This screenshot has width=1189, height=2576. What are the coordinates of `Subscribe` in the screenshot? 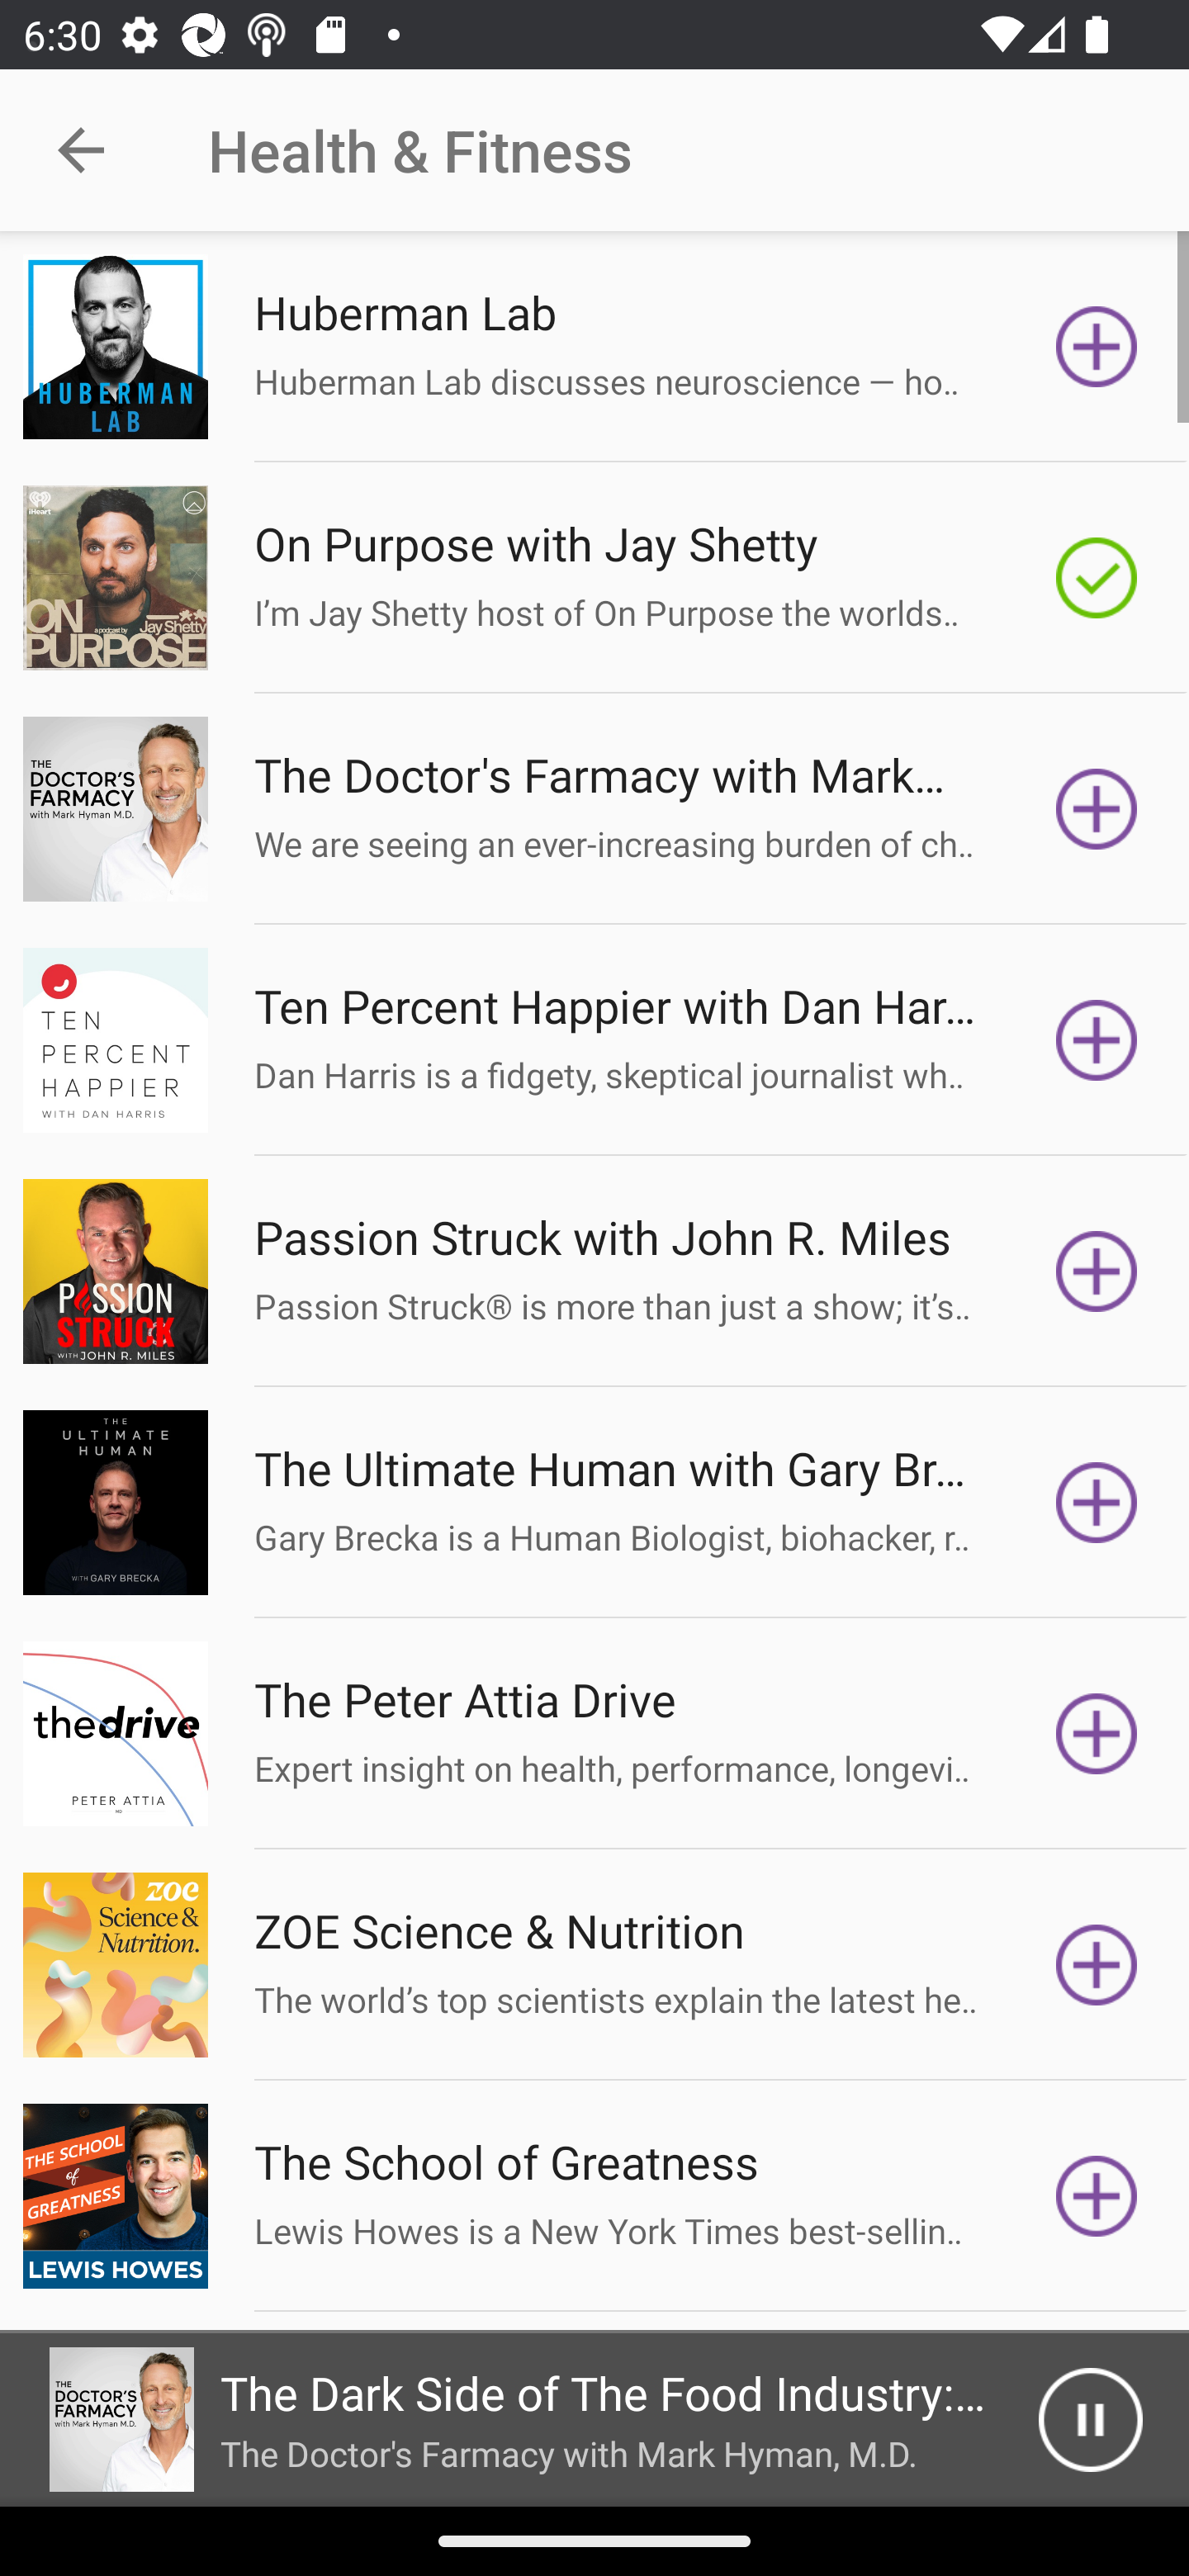 It's located at (1097, 1501).